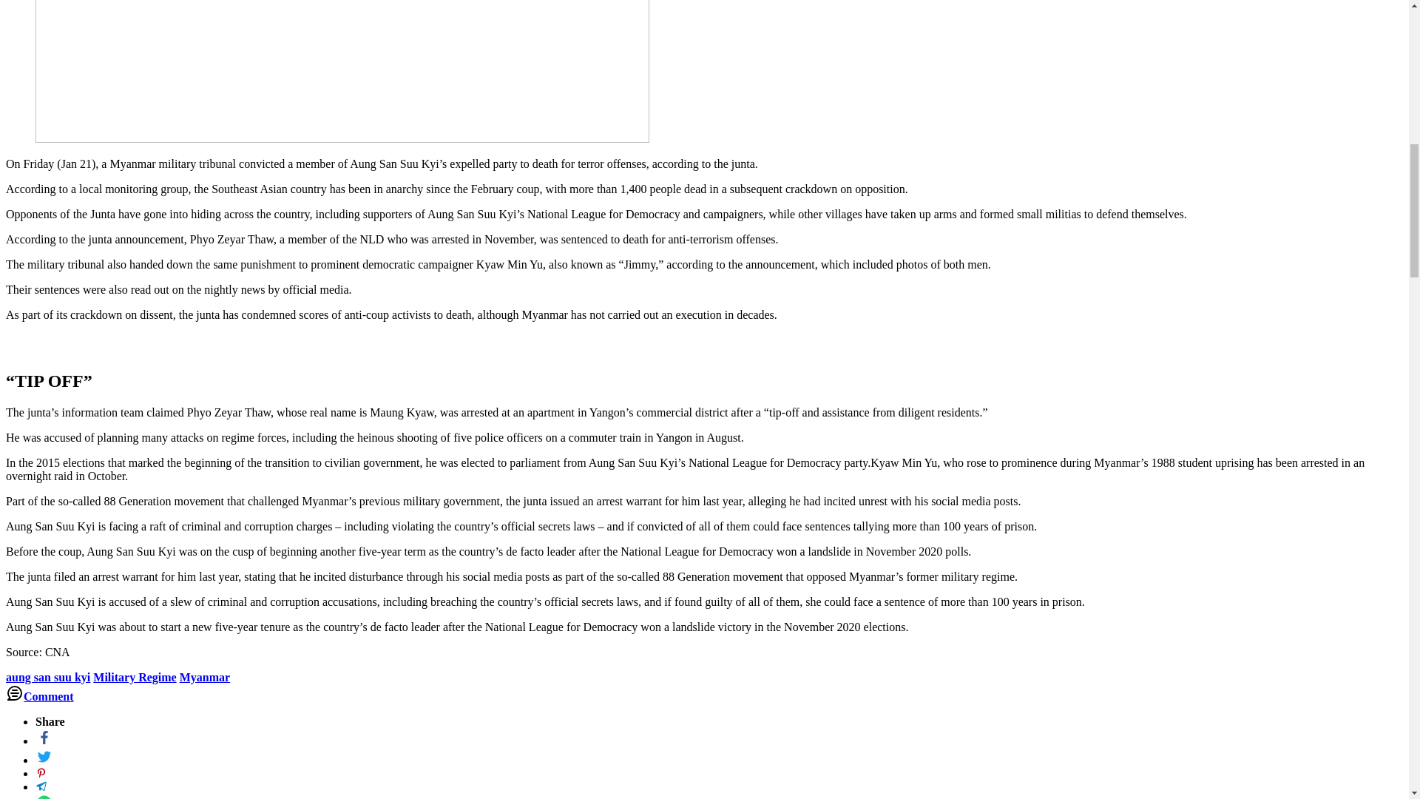  Describe the element at coordinates (41, 773) in the screenshot. I see `Tweet This` at that location.